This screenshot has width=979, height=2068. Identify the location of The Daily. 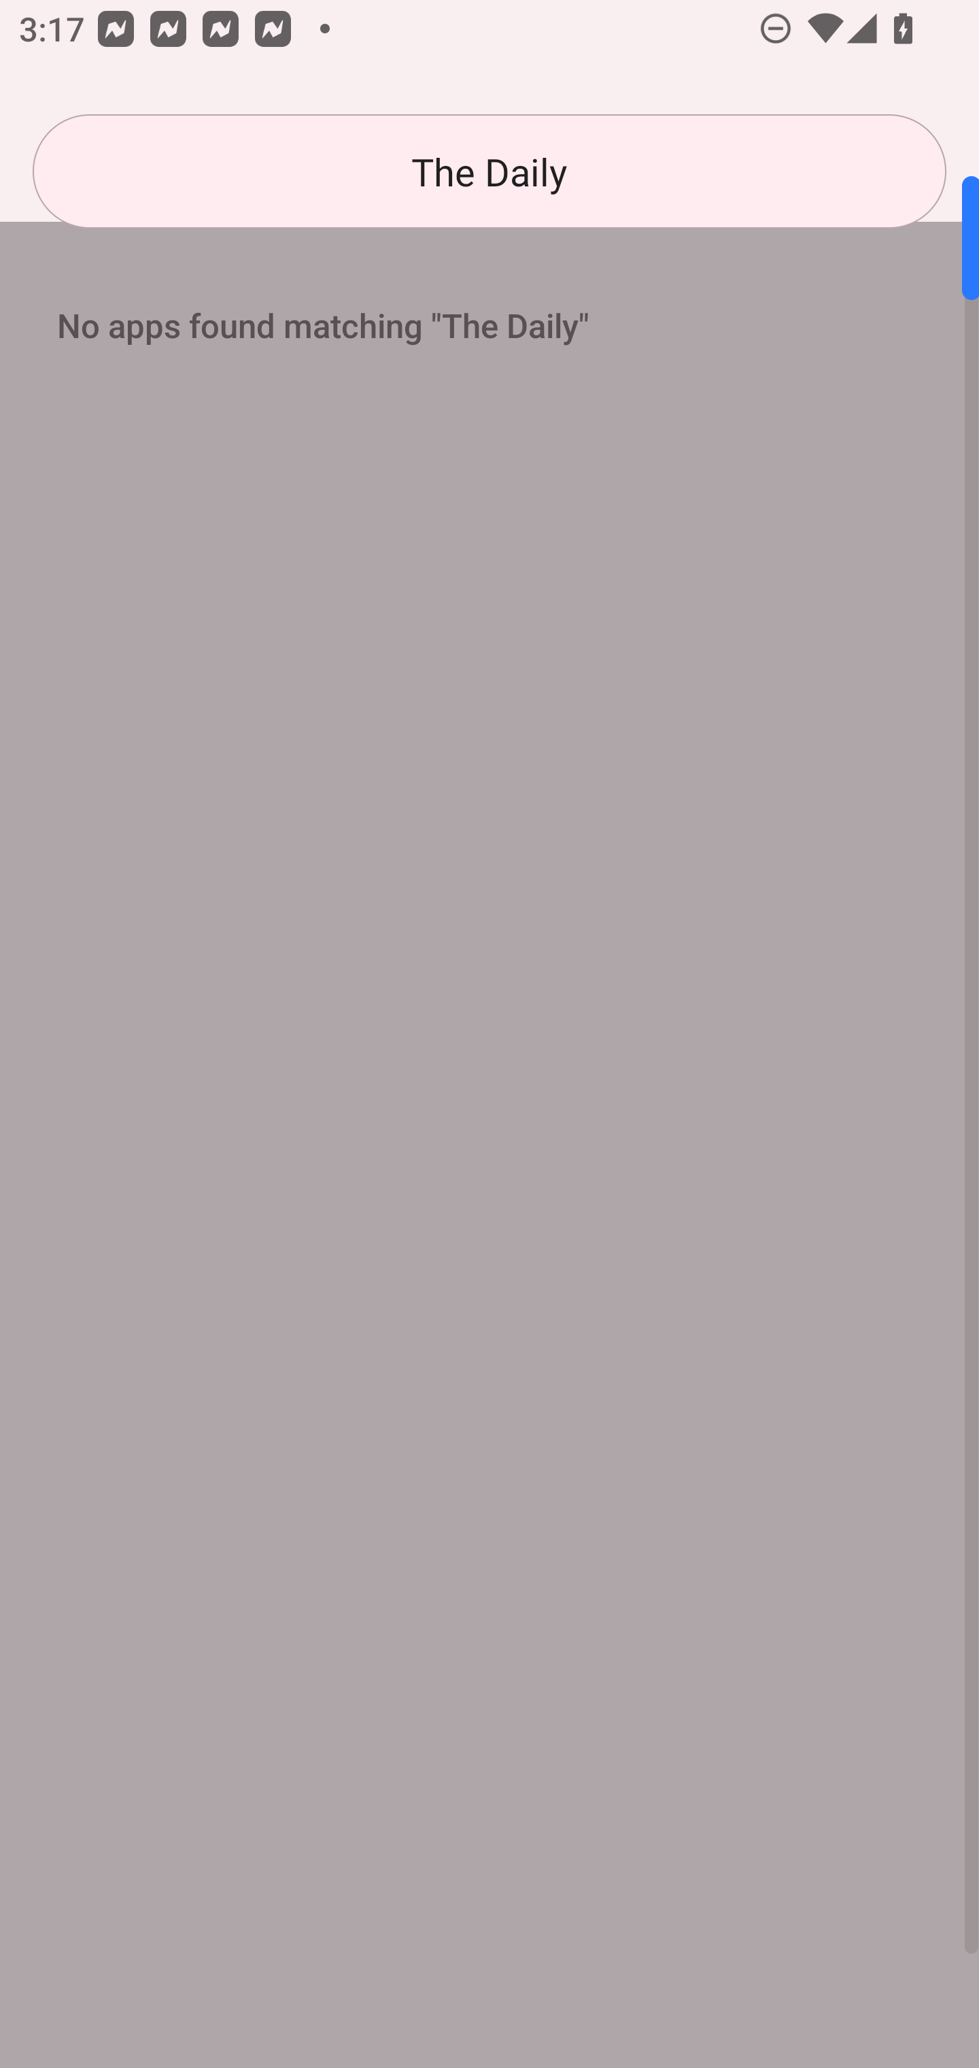
(489, 171).